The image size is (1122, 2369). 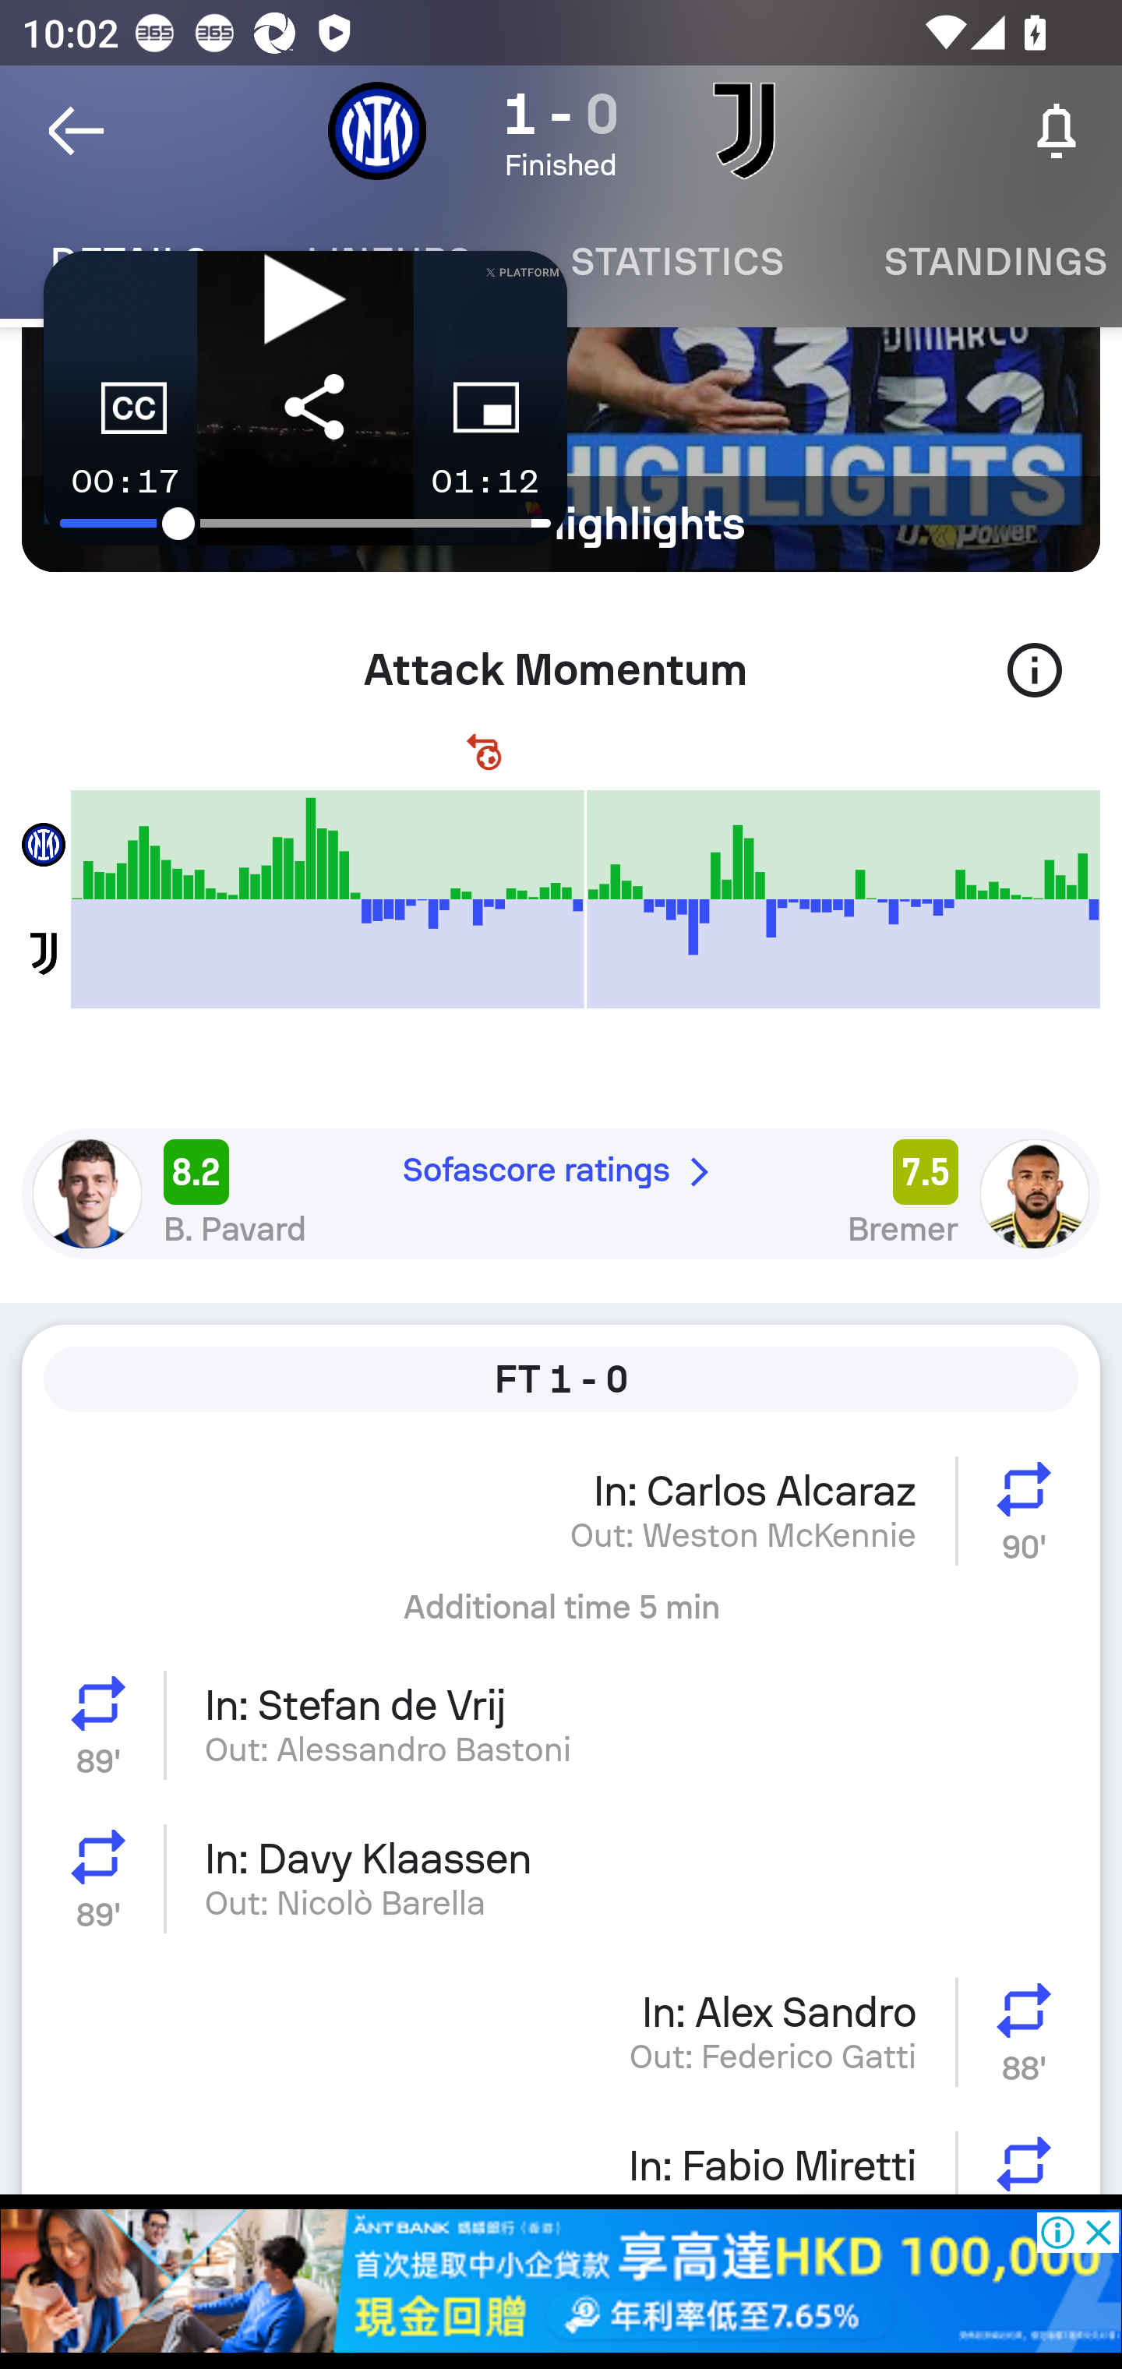 I want to click on 8.2 Sofascore ratings 7.5 B. Pavard Bremer, so click(x=561, y=1194).